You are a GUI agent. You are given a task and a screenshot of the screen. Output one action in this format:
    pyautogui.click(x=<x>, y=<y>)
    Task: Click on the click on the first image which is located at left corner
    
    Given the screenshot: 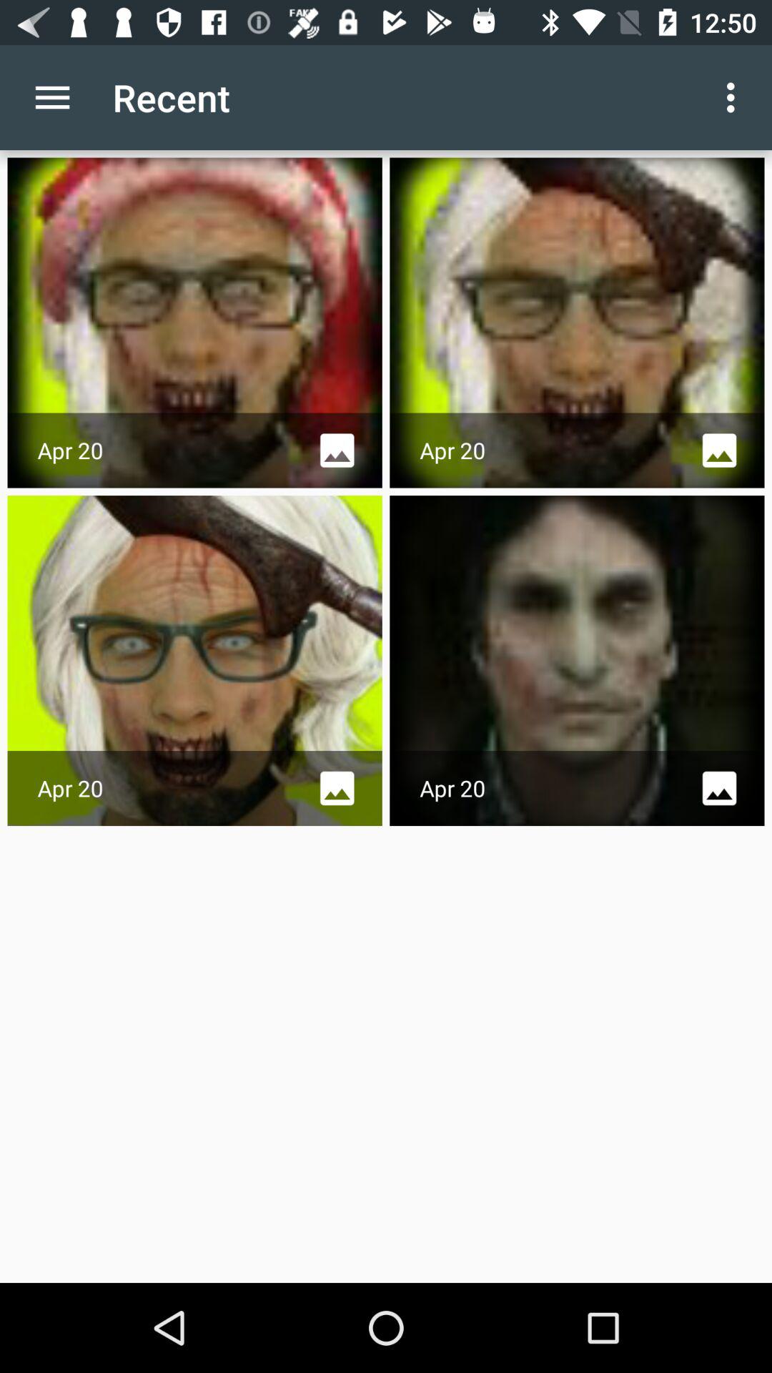 What is the action you would take?
    pyautogui.click(x=194, y=323)
    